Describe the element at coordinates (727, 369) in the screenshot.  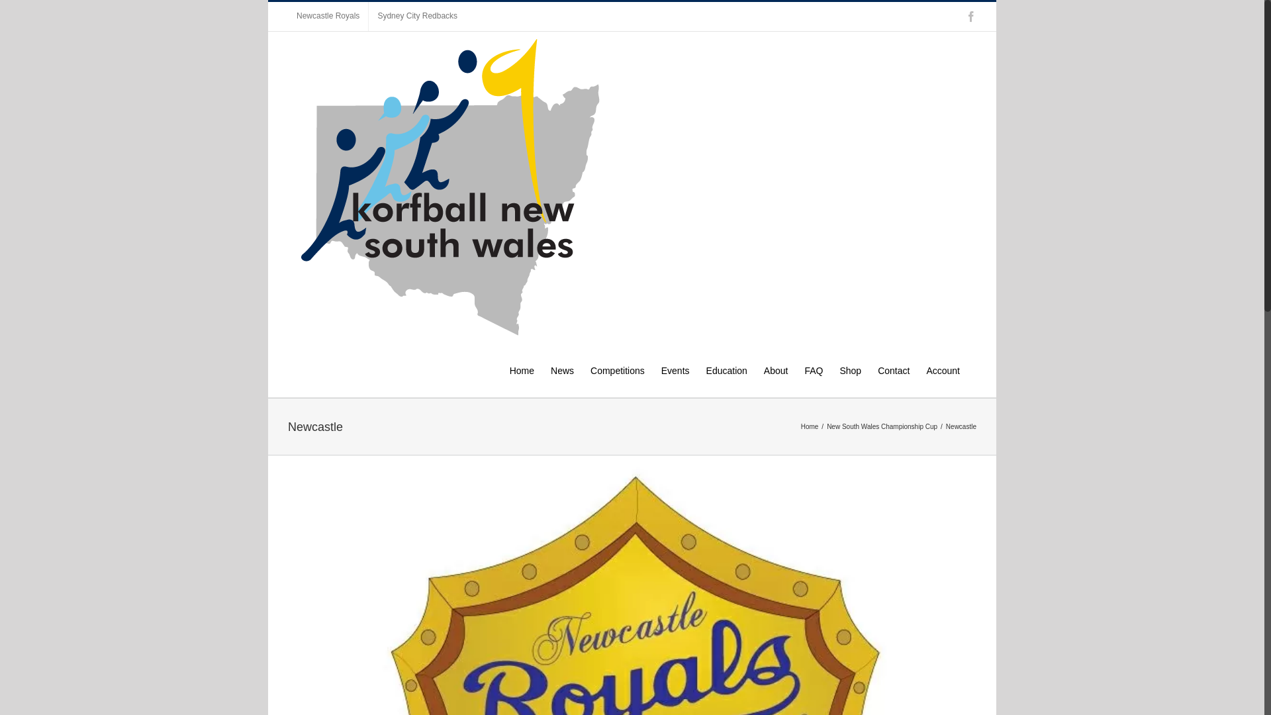
I see `Education` at that location.